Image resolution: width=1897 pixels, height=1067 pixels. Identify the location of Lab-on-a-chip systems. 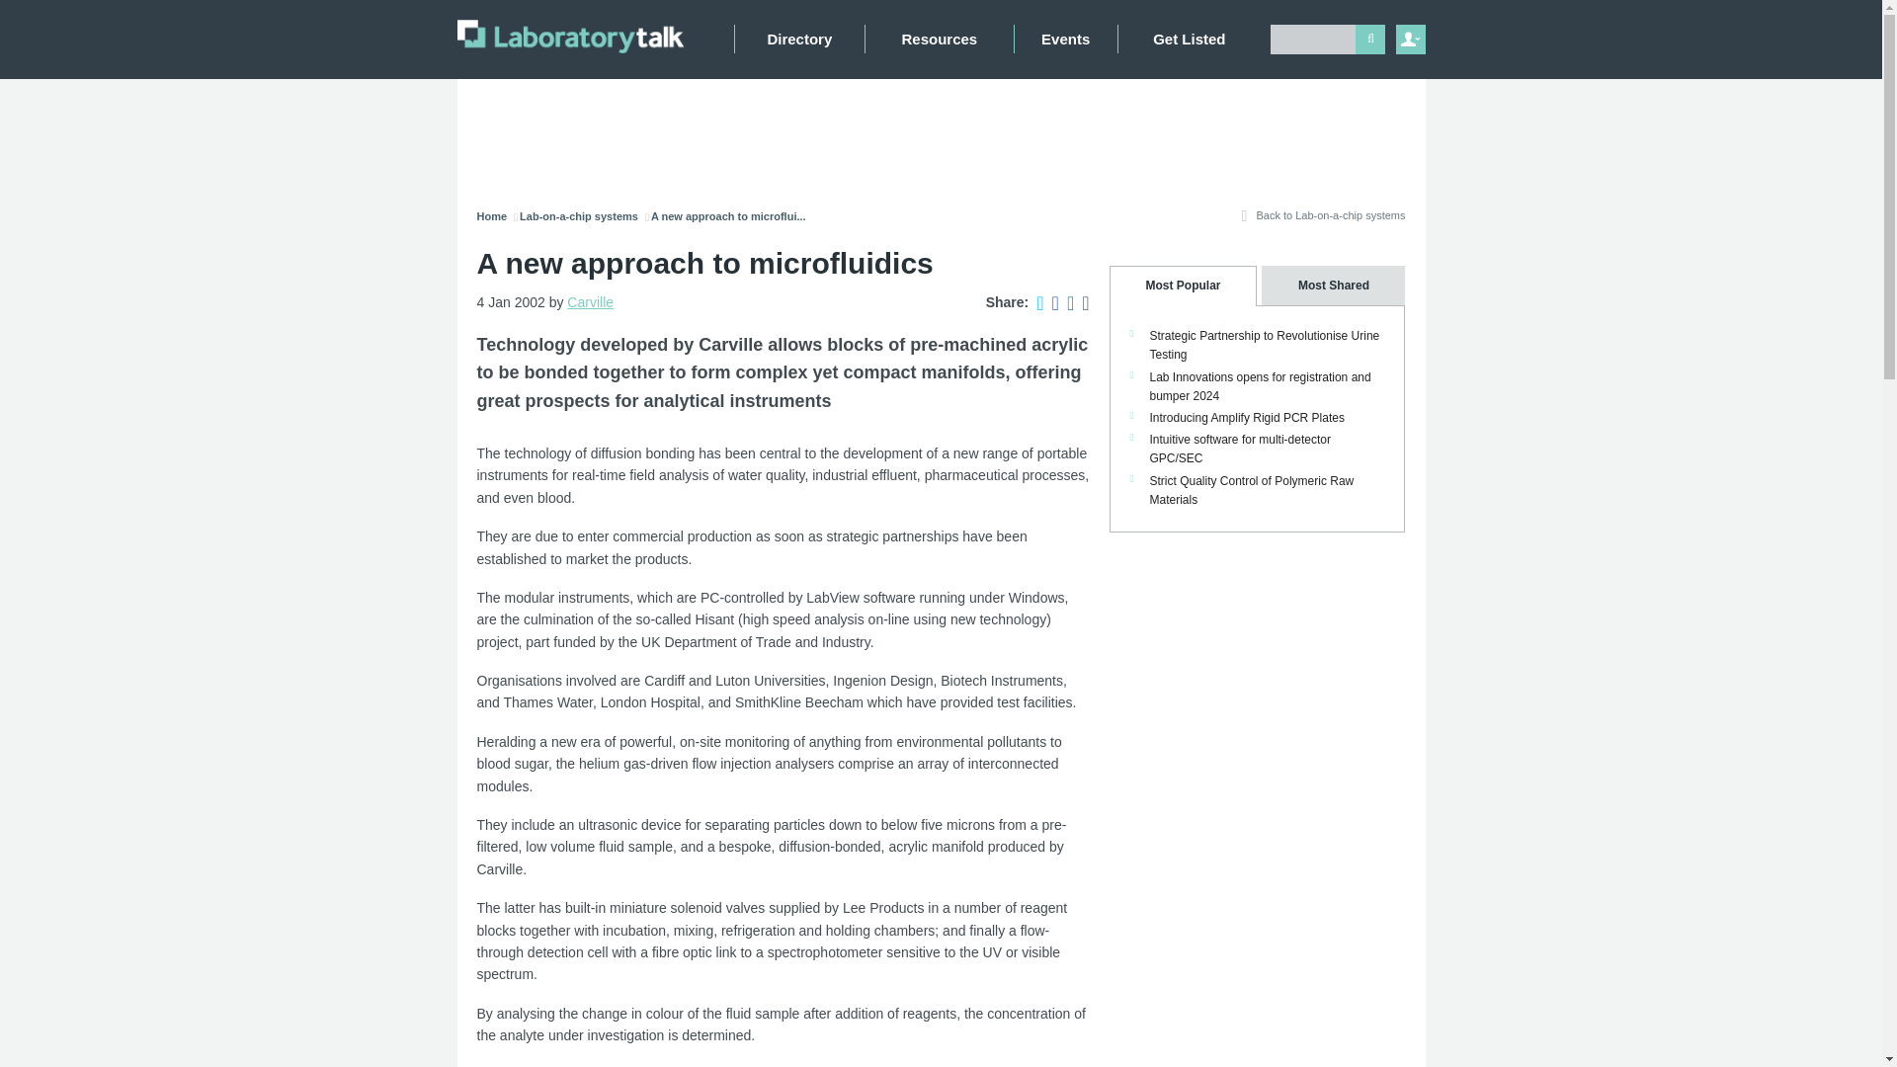
(579, 215).